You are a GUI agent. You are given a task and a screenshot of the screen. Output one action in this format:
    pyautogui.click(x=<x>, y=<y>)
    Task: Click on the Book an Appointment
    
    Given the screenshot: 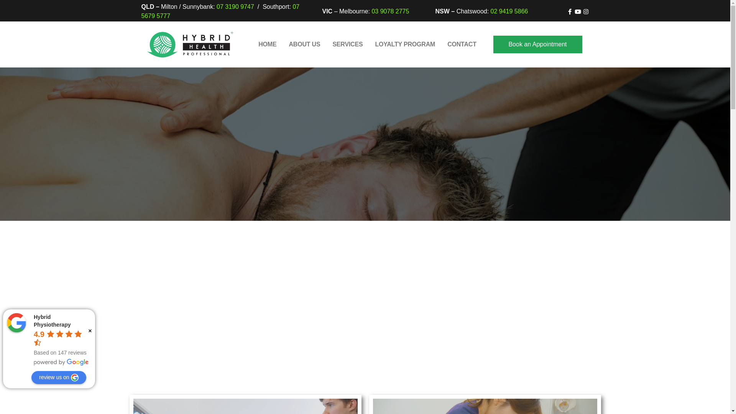 What is the action you would take?
    pyautogui.click(x=537, y=44)
    